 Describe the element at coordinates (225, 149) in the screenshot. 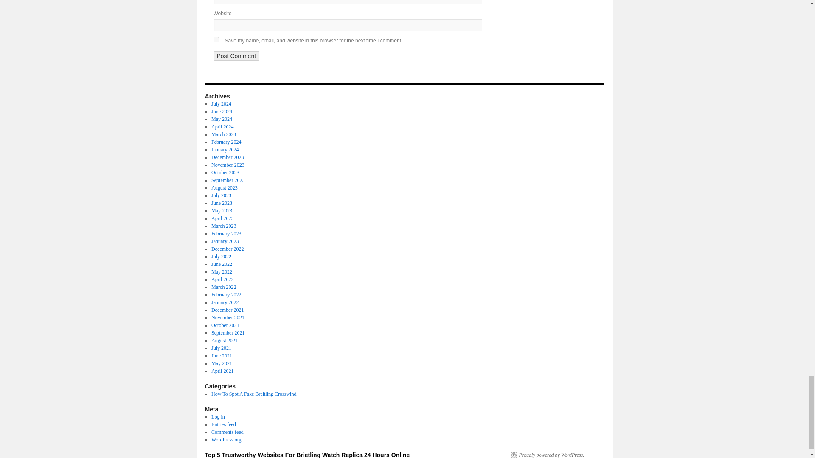

I see `January 2024` at that location.